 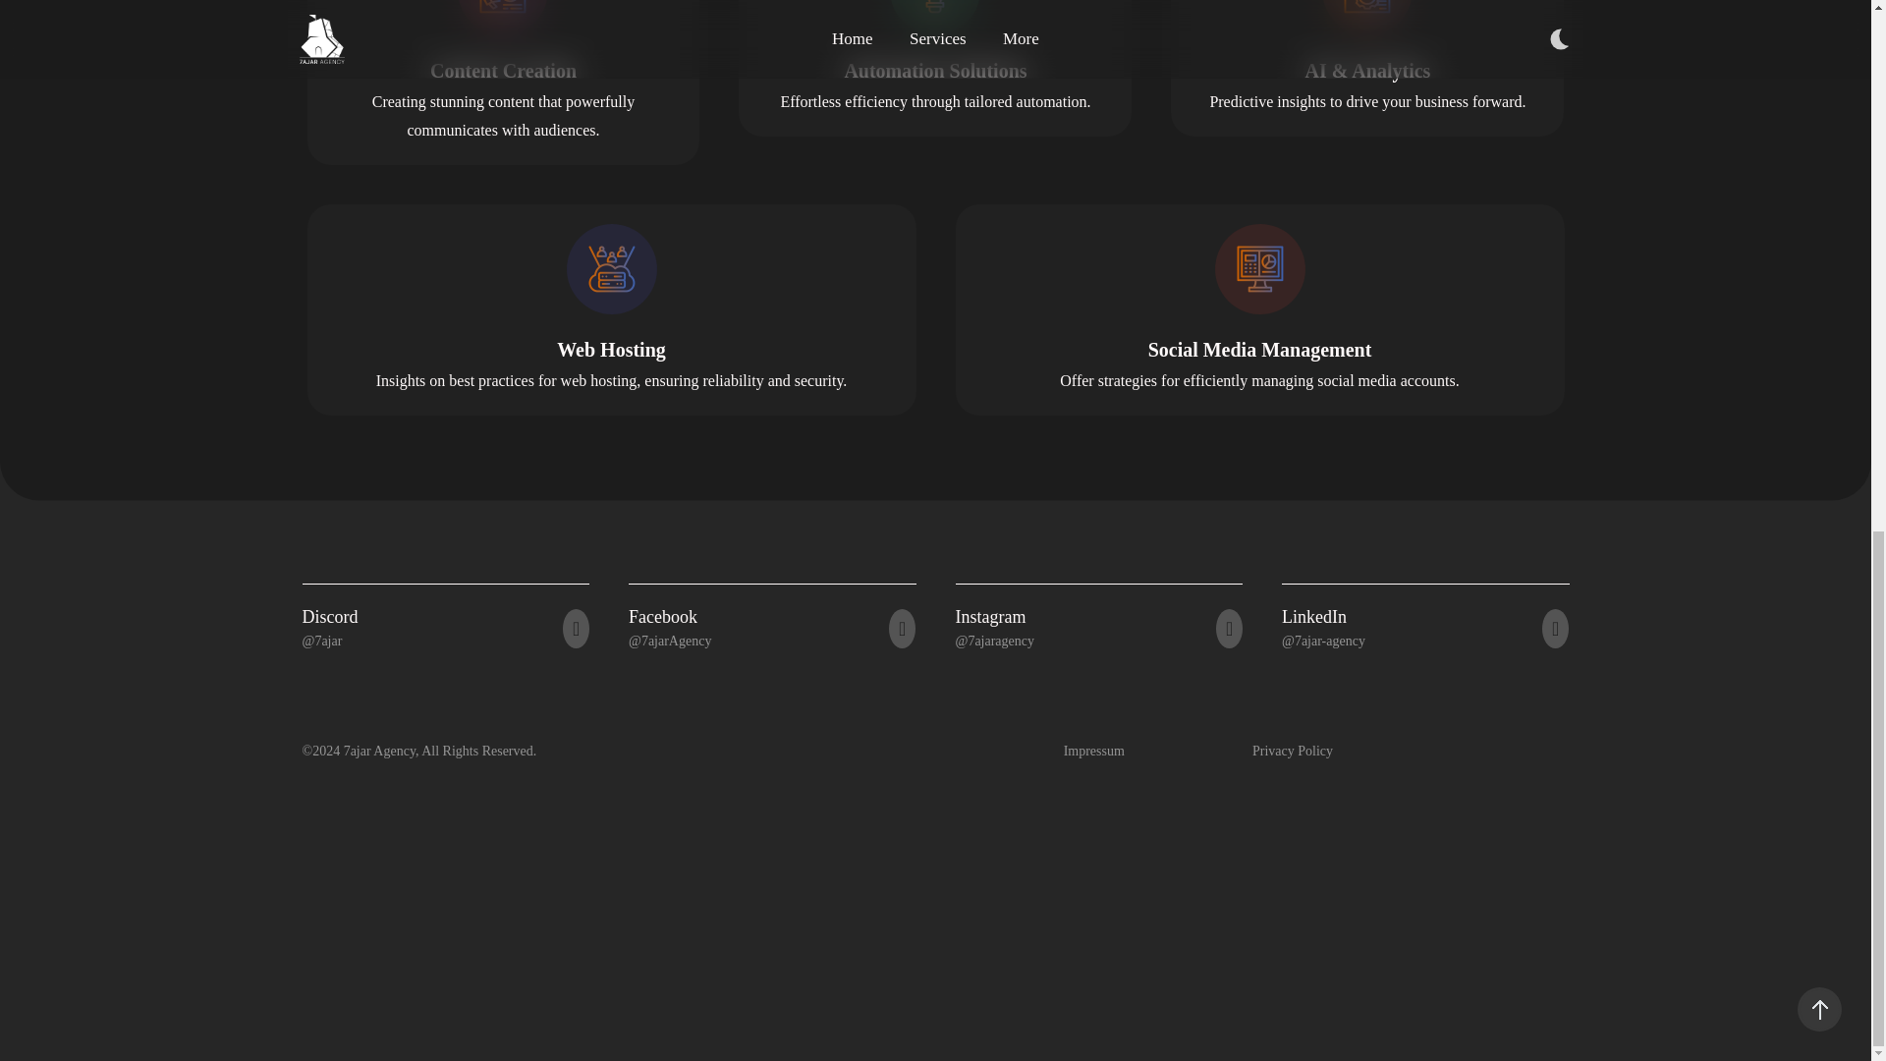 I want to click on Impressum, so click(x=1093, y=751).